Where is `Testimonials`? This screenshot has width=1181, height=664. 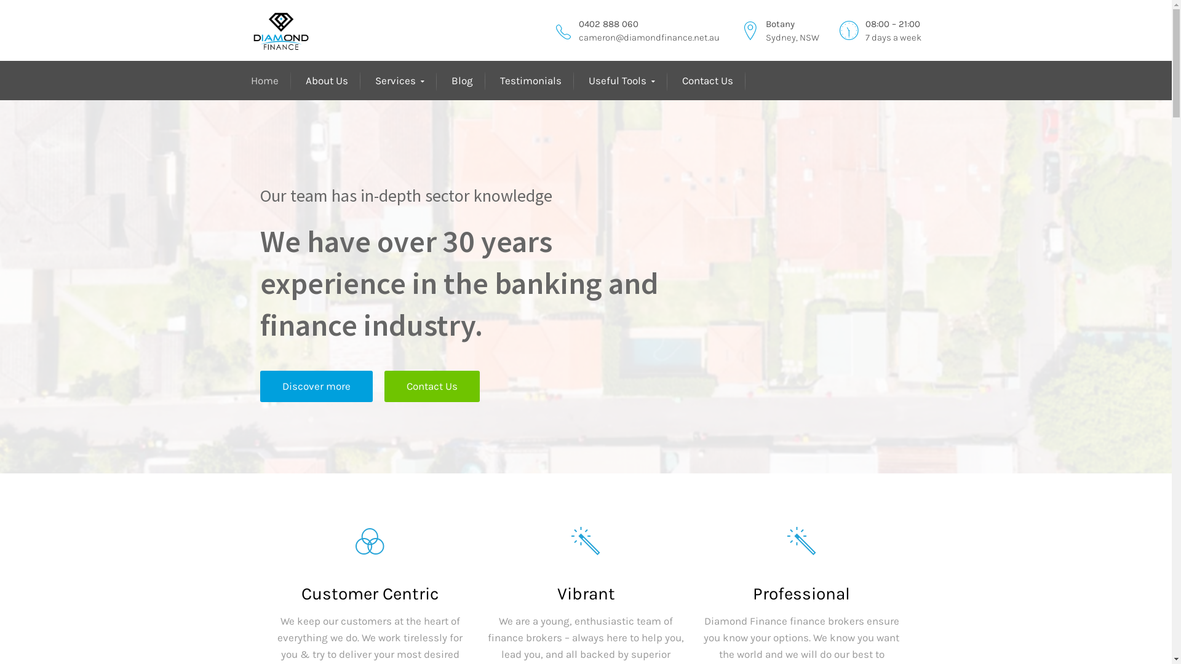 Testimonials is located at coordinates (530, 81).